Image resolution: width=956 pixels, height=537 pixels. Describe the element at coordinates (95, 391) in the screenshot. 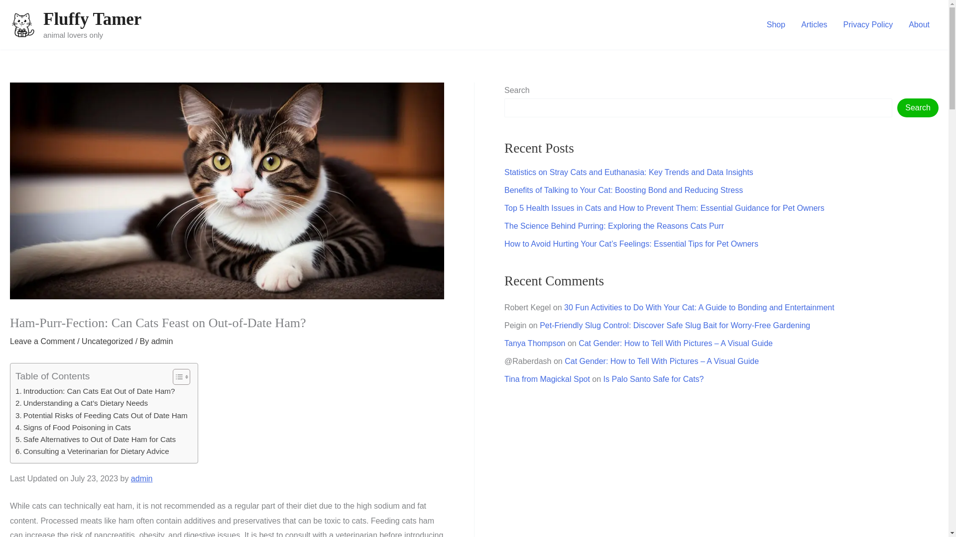

I see `Introduction: Can Cats Eat Out of Date Ham?` at that location.